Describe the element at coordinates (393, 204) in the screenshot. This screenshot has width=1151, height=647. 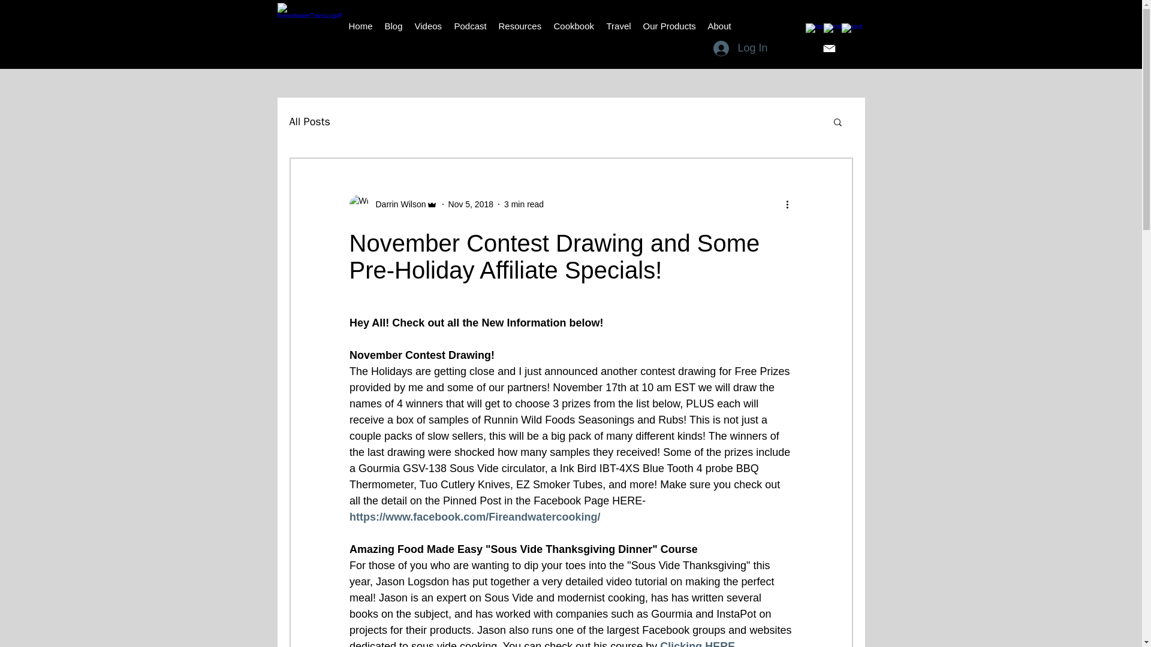
I see `Darrin Wilson` at that location.